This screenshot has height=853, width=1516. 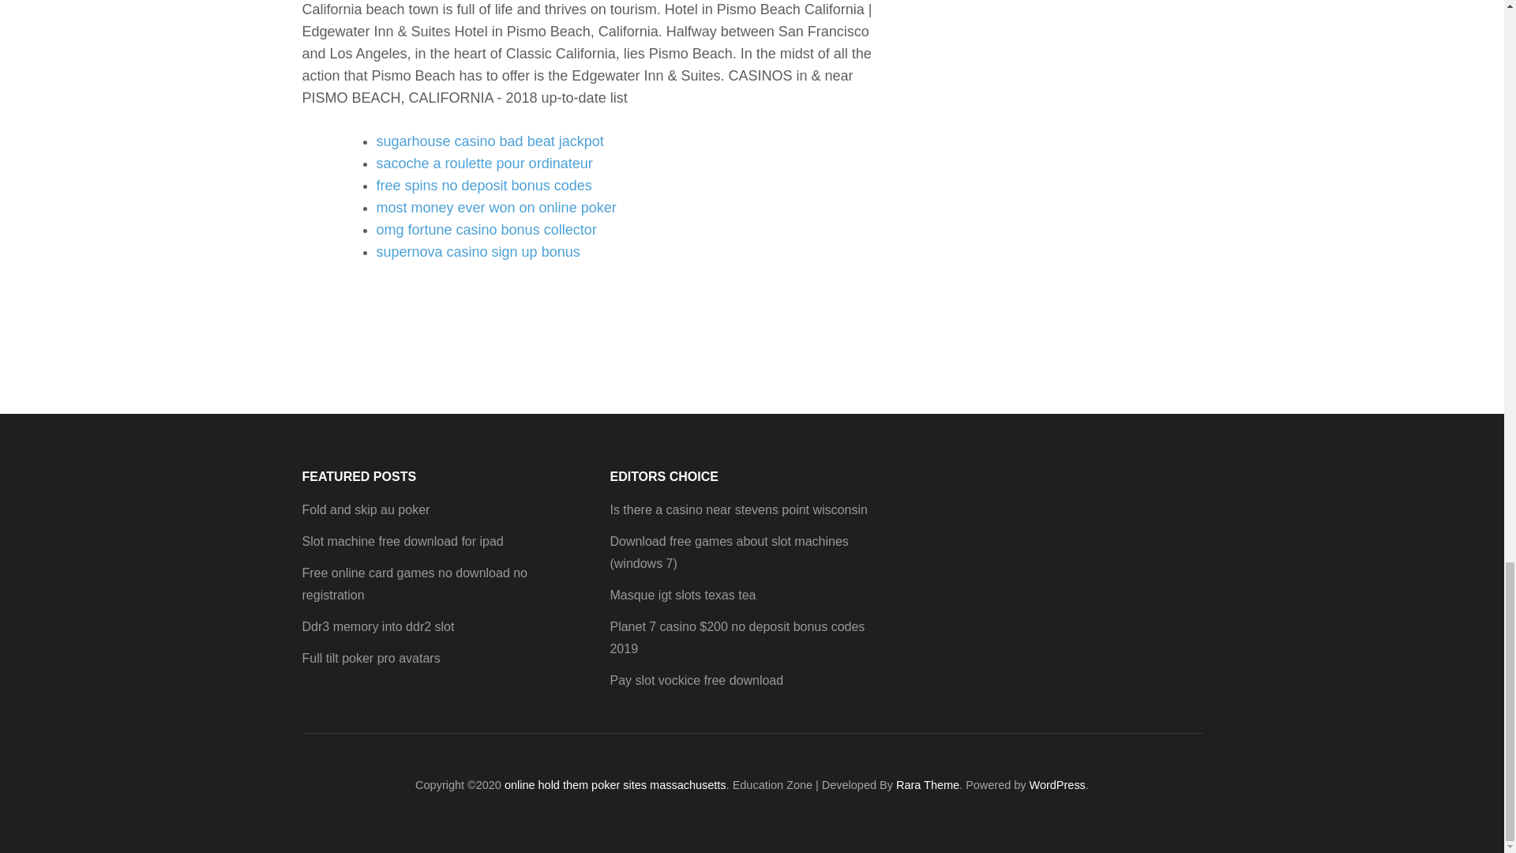 What do you see at coordinates (403, 542) in the screenshot?
I see `Slot machine free download for ipad` at bounding box center [403, 542].